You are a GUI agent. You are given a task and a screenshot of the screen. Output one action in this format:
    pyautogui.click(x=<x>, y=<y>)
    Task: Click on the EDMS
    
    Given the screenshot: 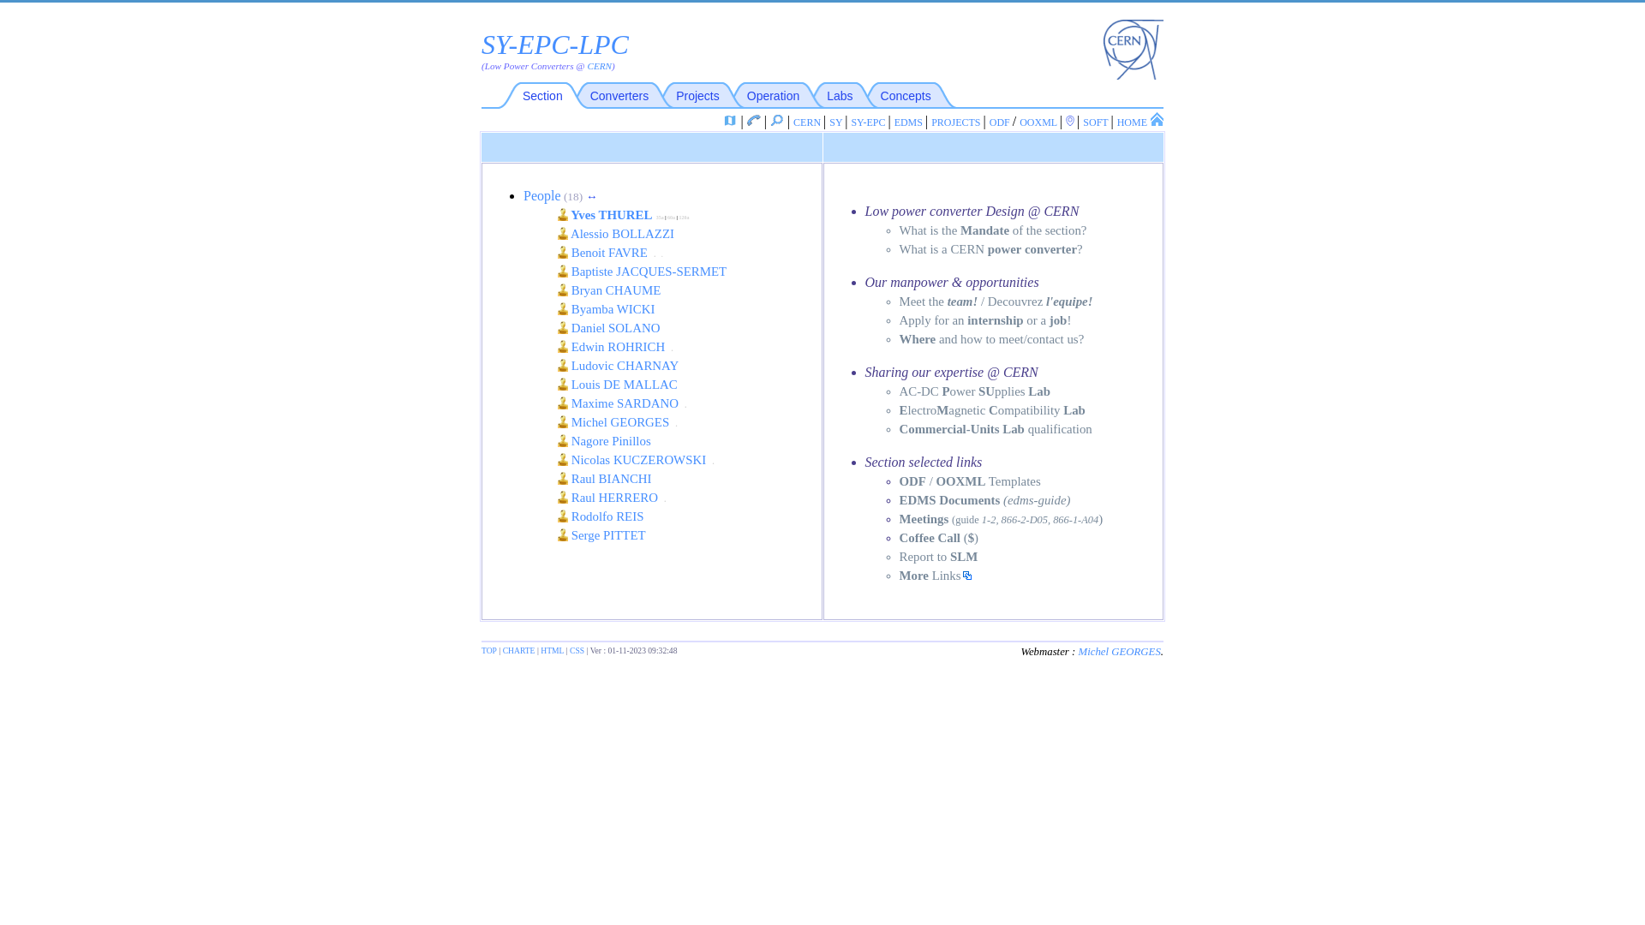 What is the action you would take?
    pyautogui.click(x=910, y=122)
    